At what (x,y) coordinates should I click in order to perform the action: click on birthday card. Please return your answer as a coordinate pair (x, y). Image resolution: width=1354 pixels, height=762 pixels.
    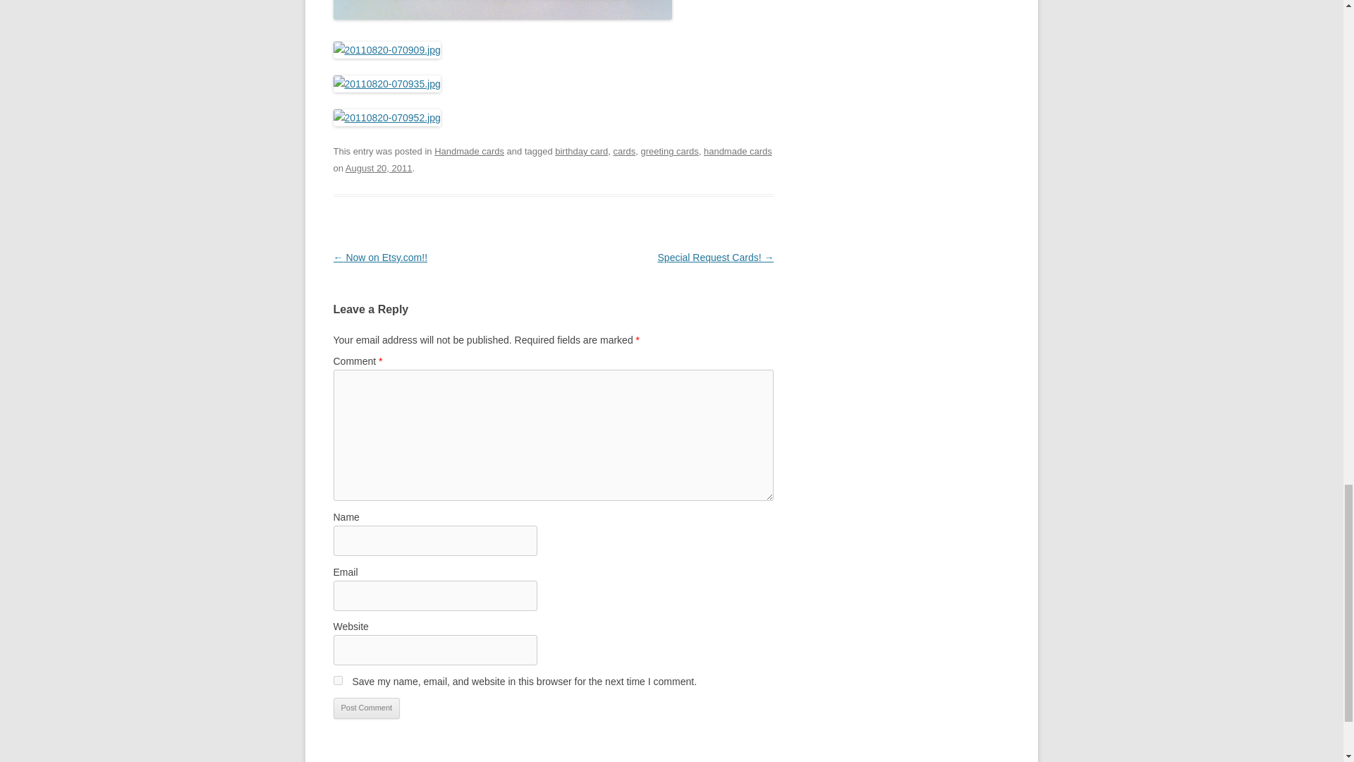
    Looking at the image, I should click on (581, 151).